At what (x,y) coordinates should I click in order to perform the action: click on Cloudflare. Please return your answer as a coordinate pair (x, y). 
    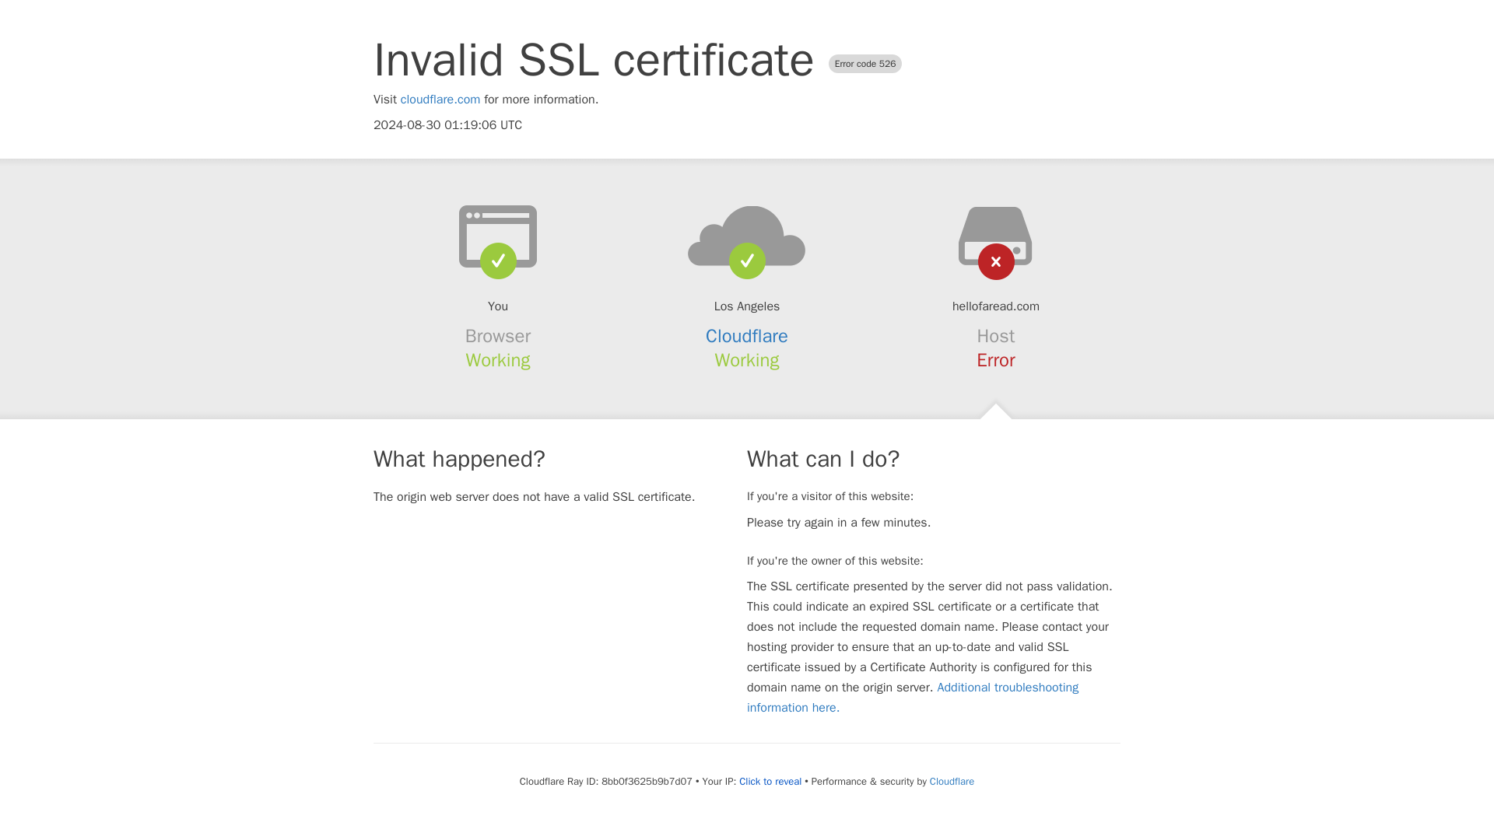
    Looking at the image, I should click on (747, 336).